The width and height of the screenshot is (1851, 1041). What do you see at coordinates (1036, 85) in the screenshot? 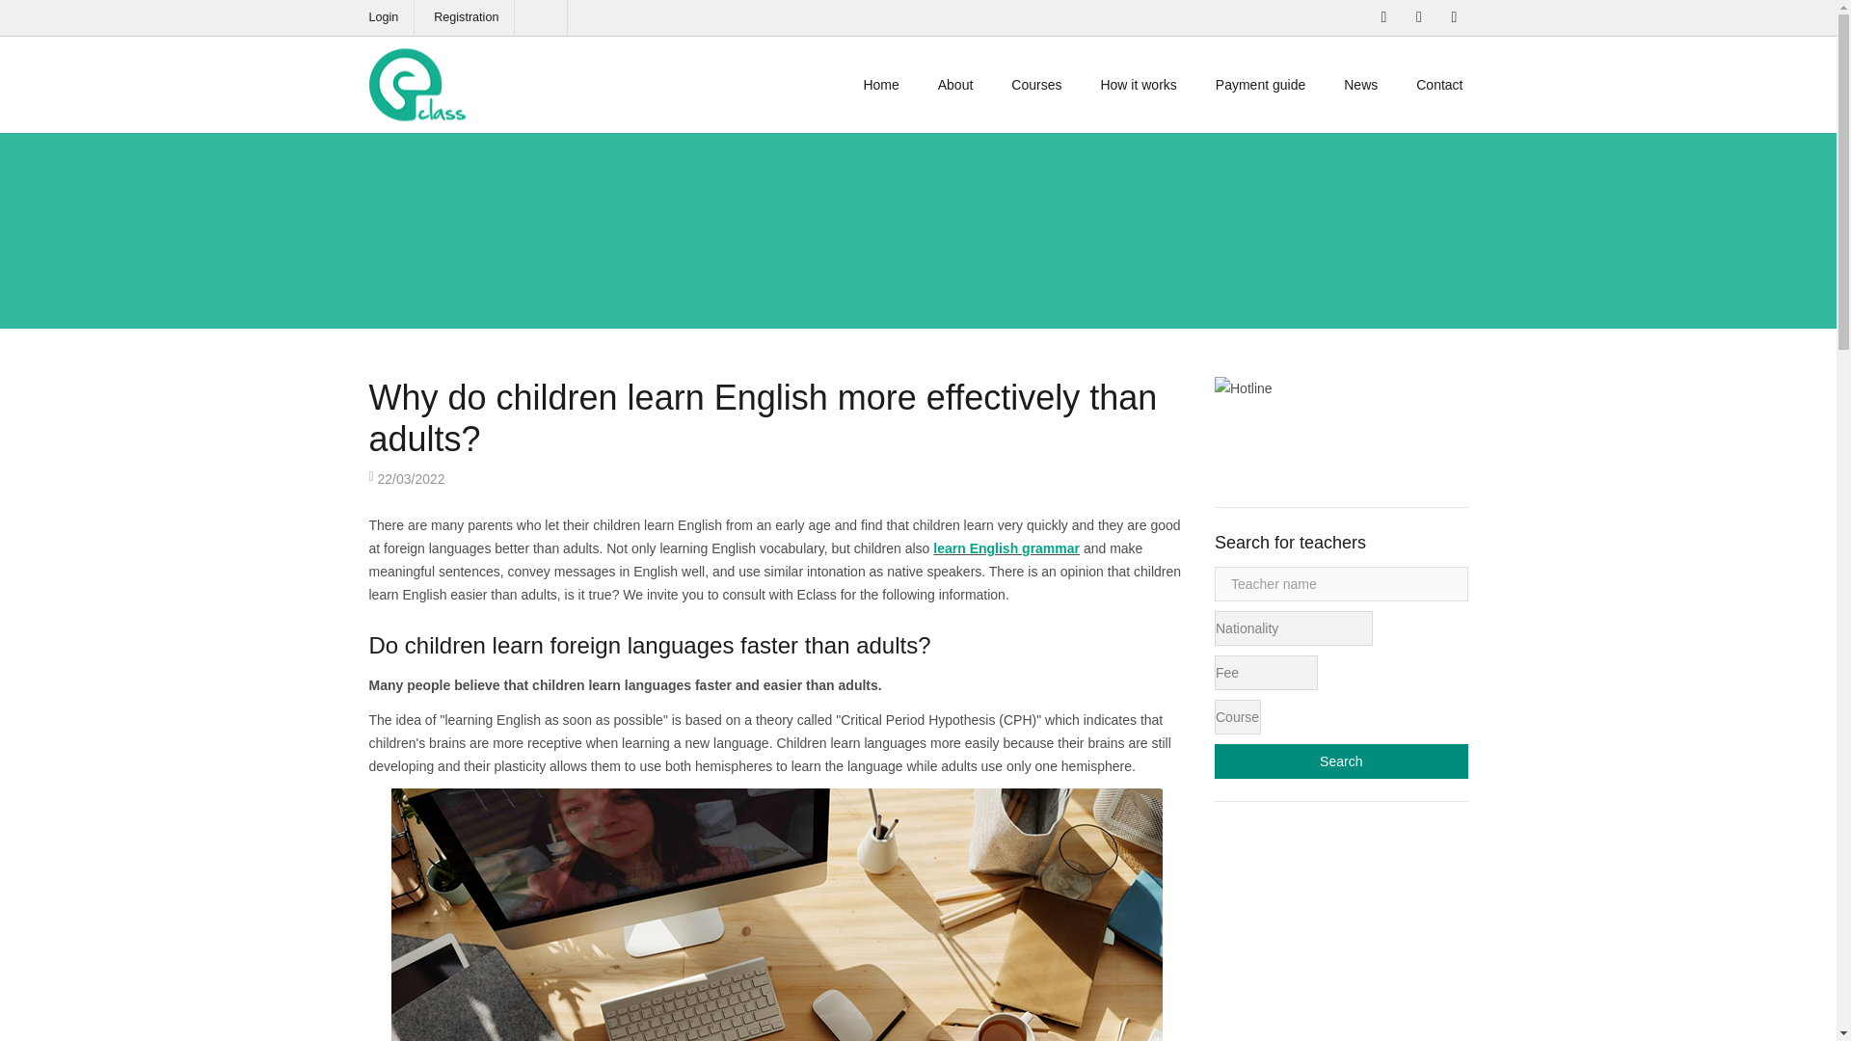
I see `Courses` at bounding box center [1036, 85].